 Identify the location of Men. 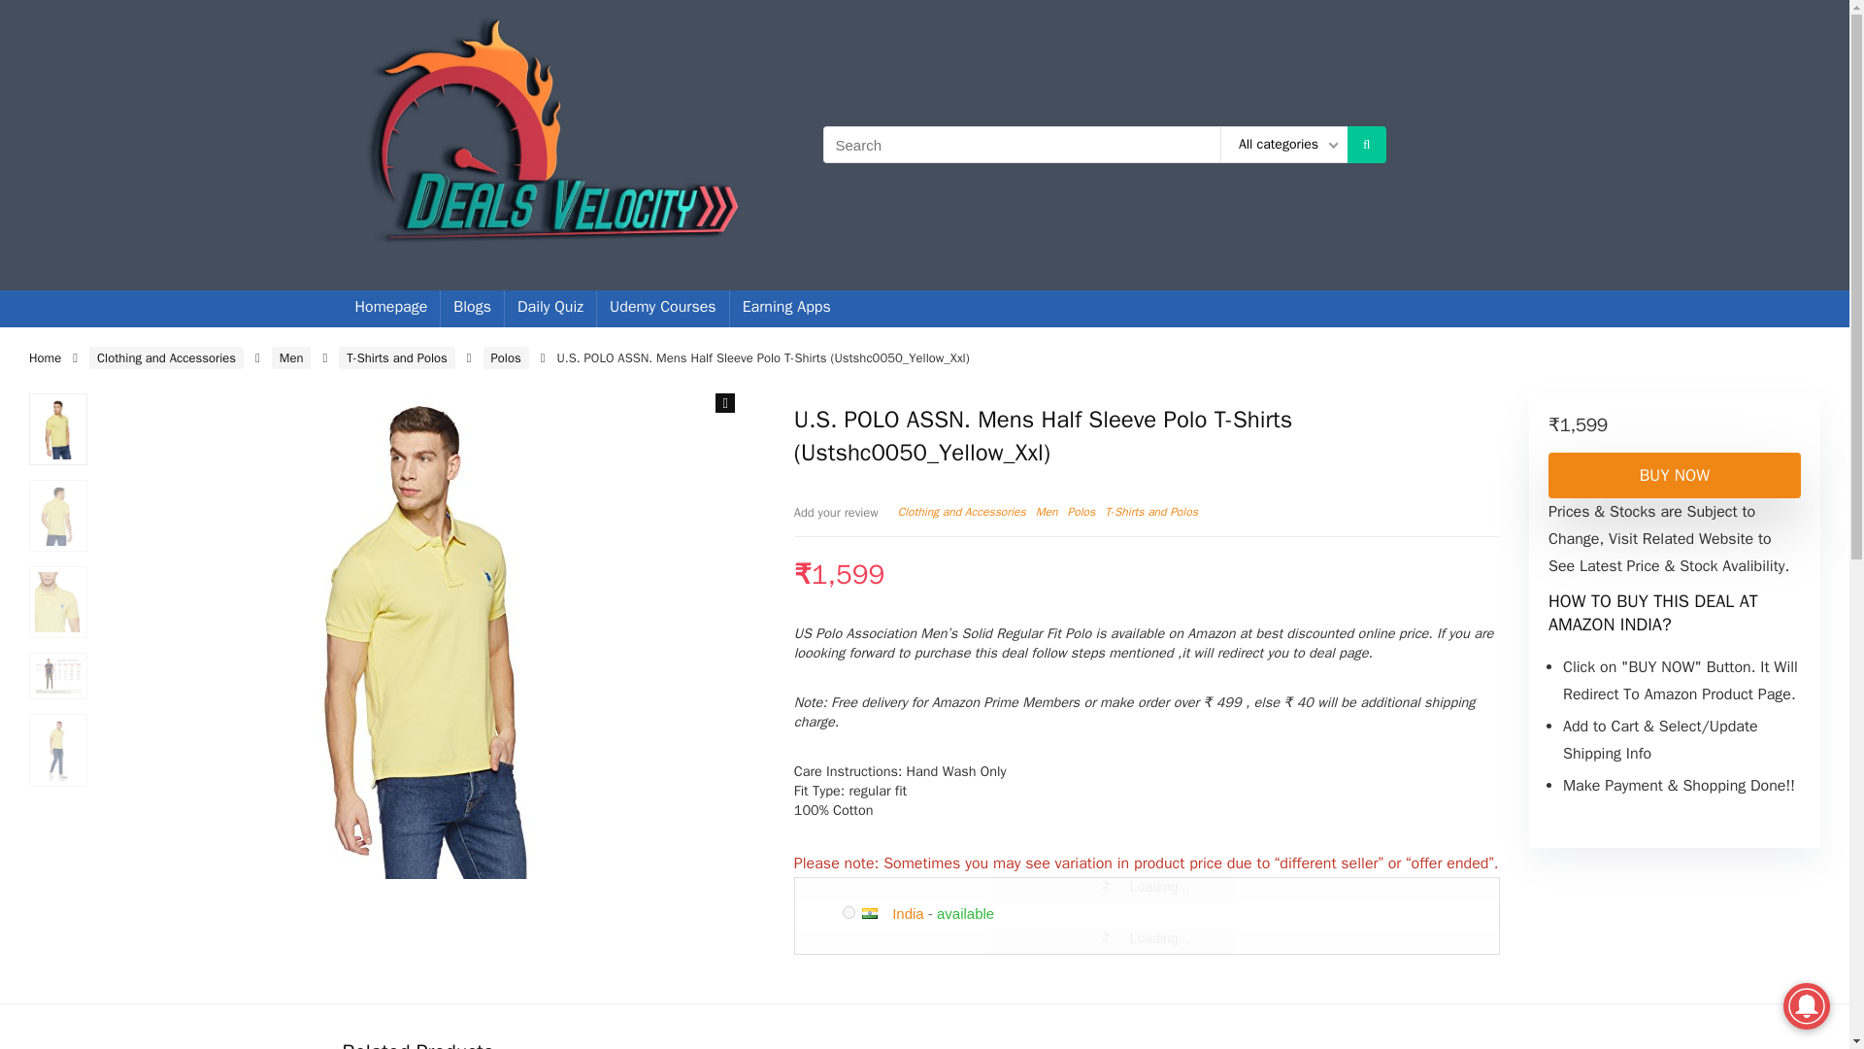
(1047, 511).